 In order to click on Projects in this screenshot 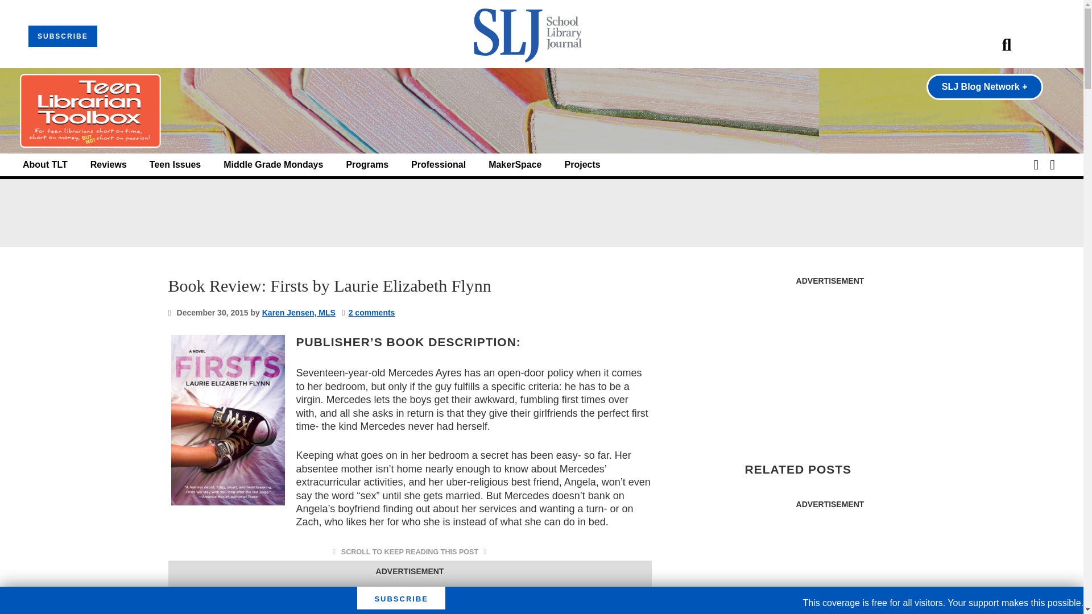, I will do `click(582, 165)`.